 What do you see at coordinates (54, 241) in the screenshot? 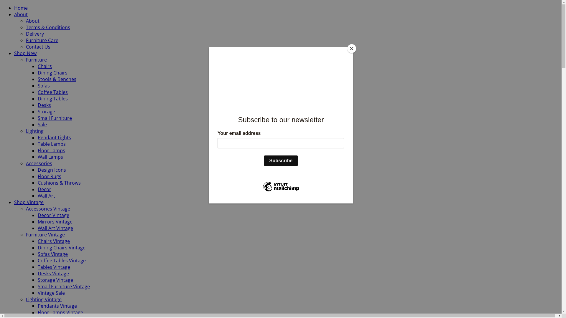
I see `Chairs Vintage` at bounding box center [54, 241].